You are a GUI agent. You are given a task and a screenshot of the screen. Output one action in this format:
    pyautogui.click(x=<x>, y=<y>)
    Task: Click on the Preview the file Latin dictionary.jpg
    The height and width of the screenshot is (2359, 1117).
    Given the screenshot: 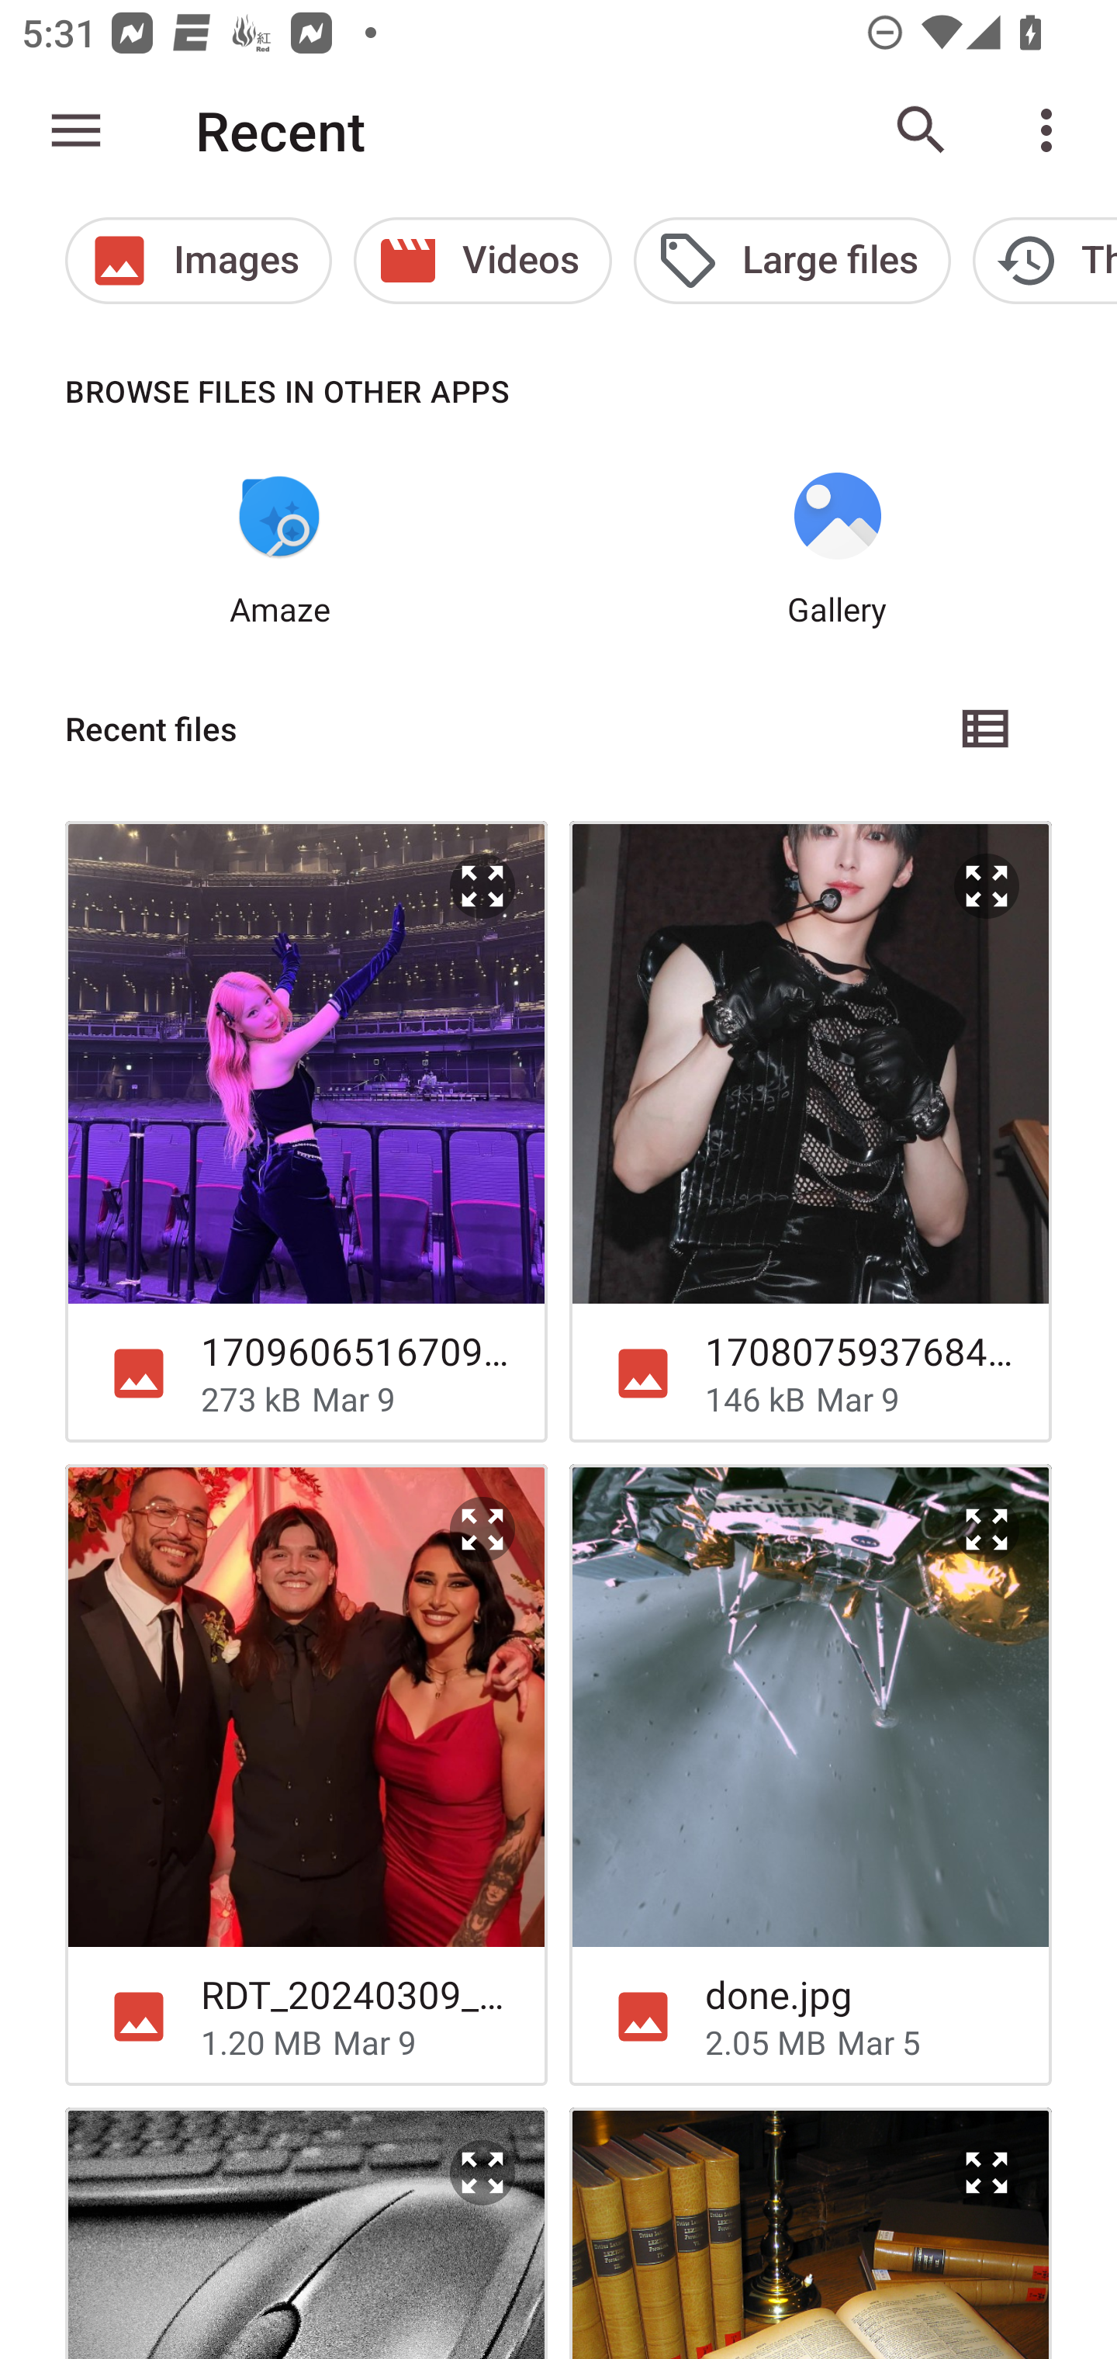 What is the action you would take?
    pyautogui.click(x=987, y=2172)
    